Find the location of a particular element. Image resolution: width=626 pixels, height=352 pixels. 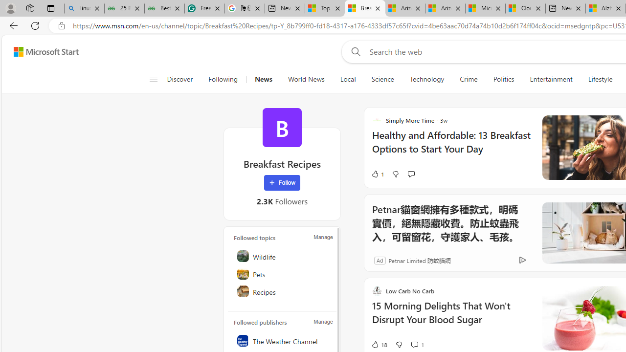

The Weather Channel is located at coordinates (283, 340).